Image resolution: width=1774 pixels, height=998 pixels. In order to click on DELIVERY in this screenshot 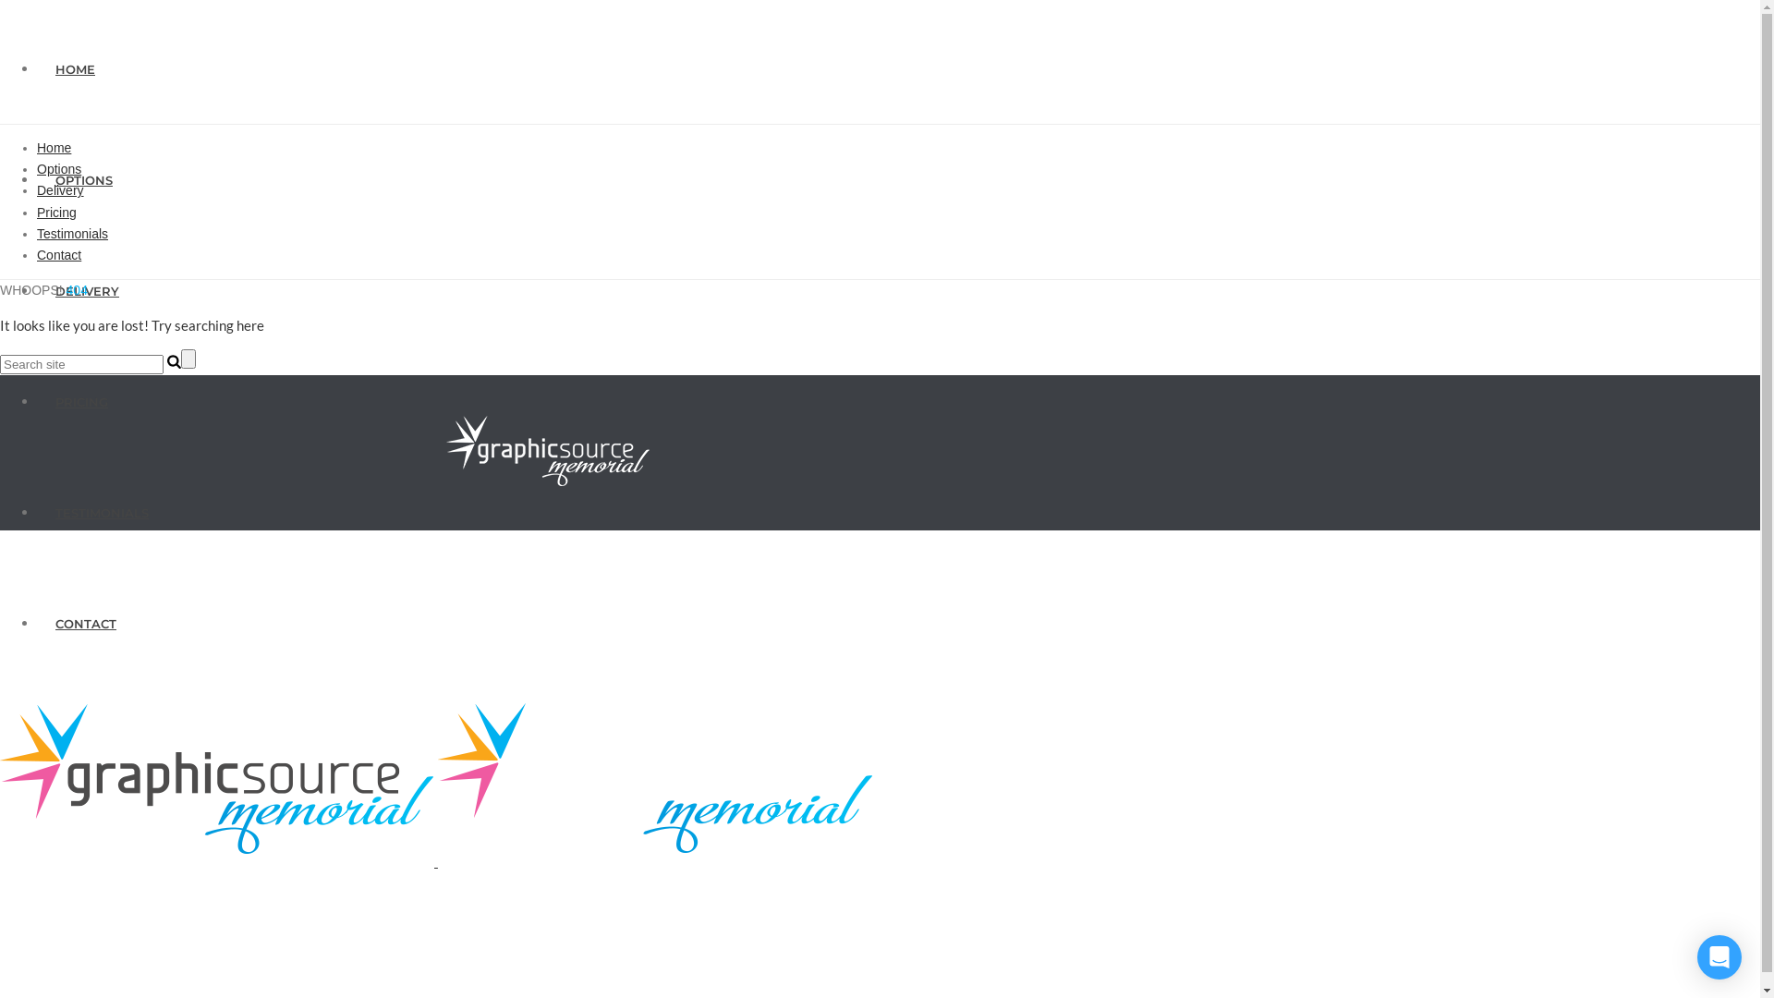, I will do `click(87, 291)`.